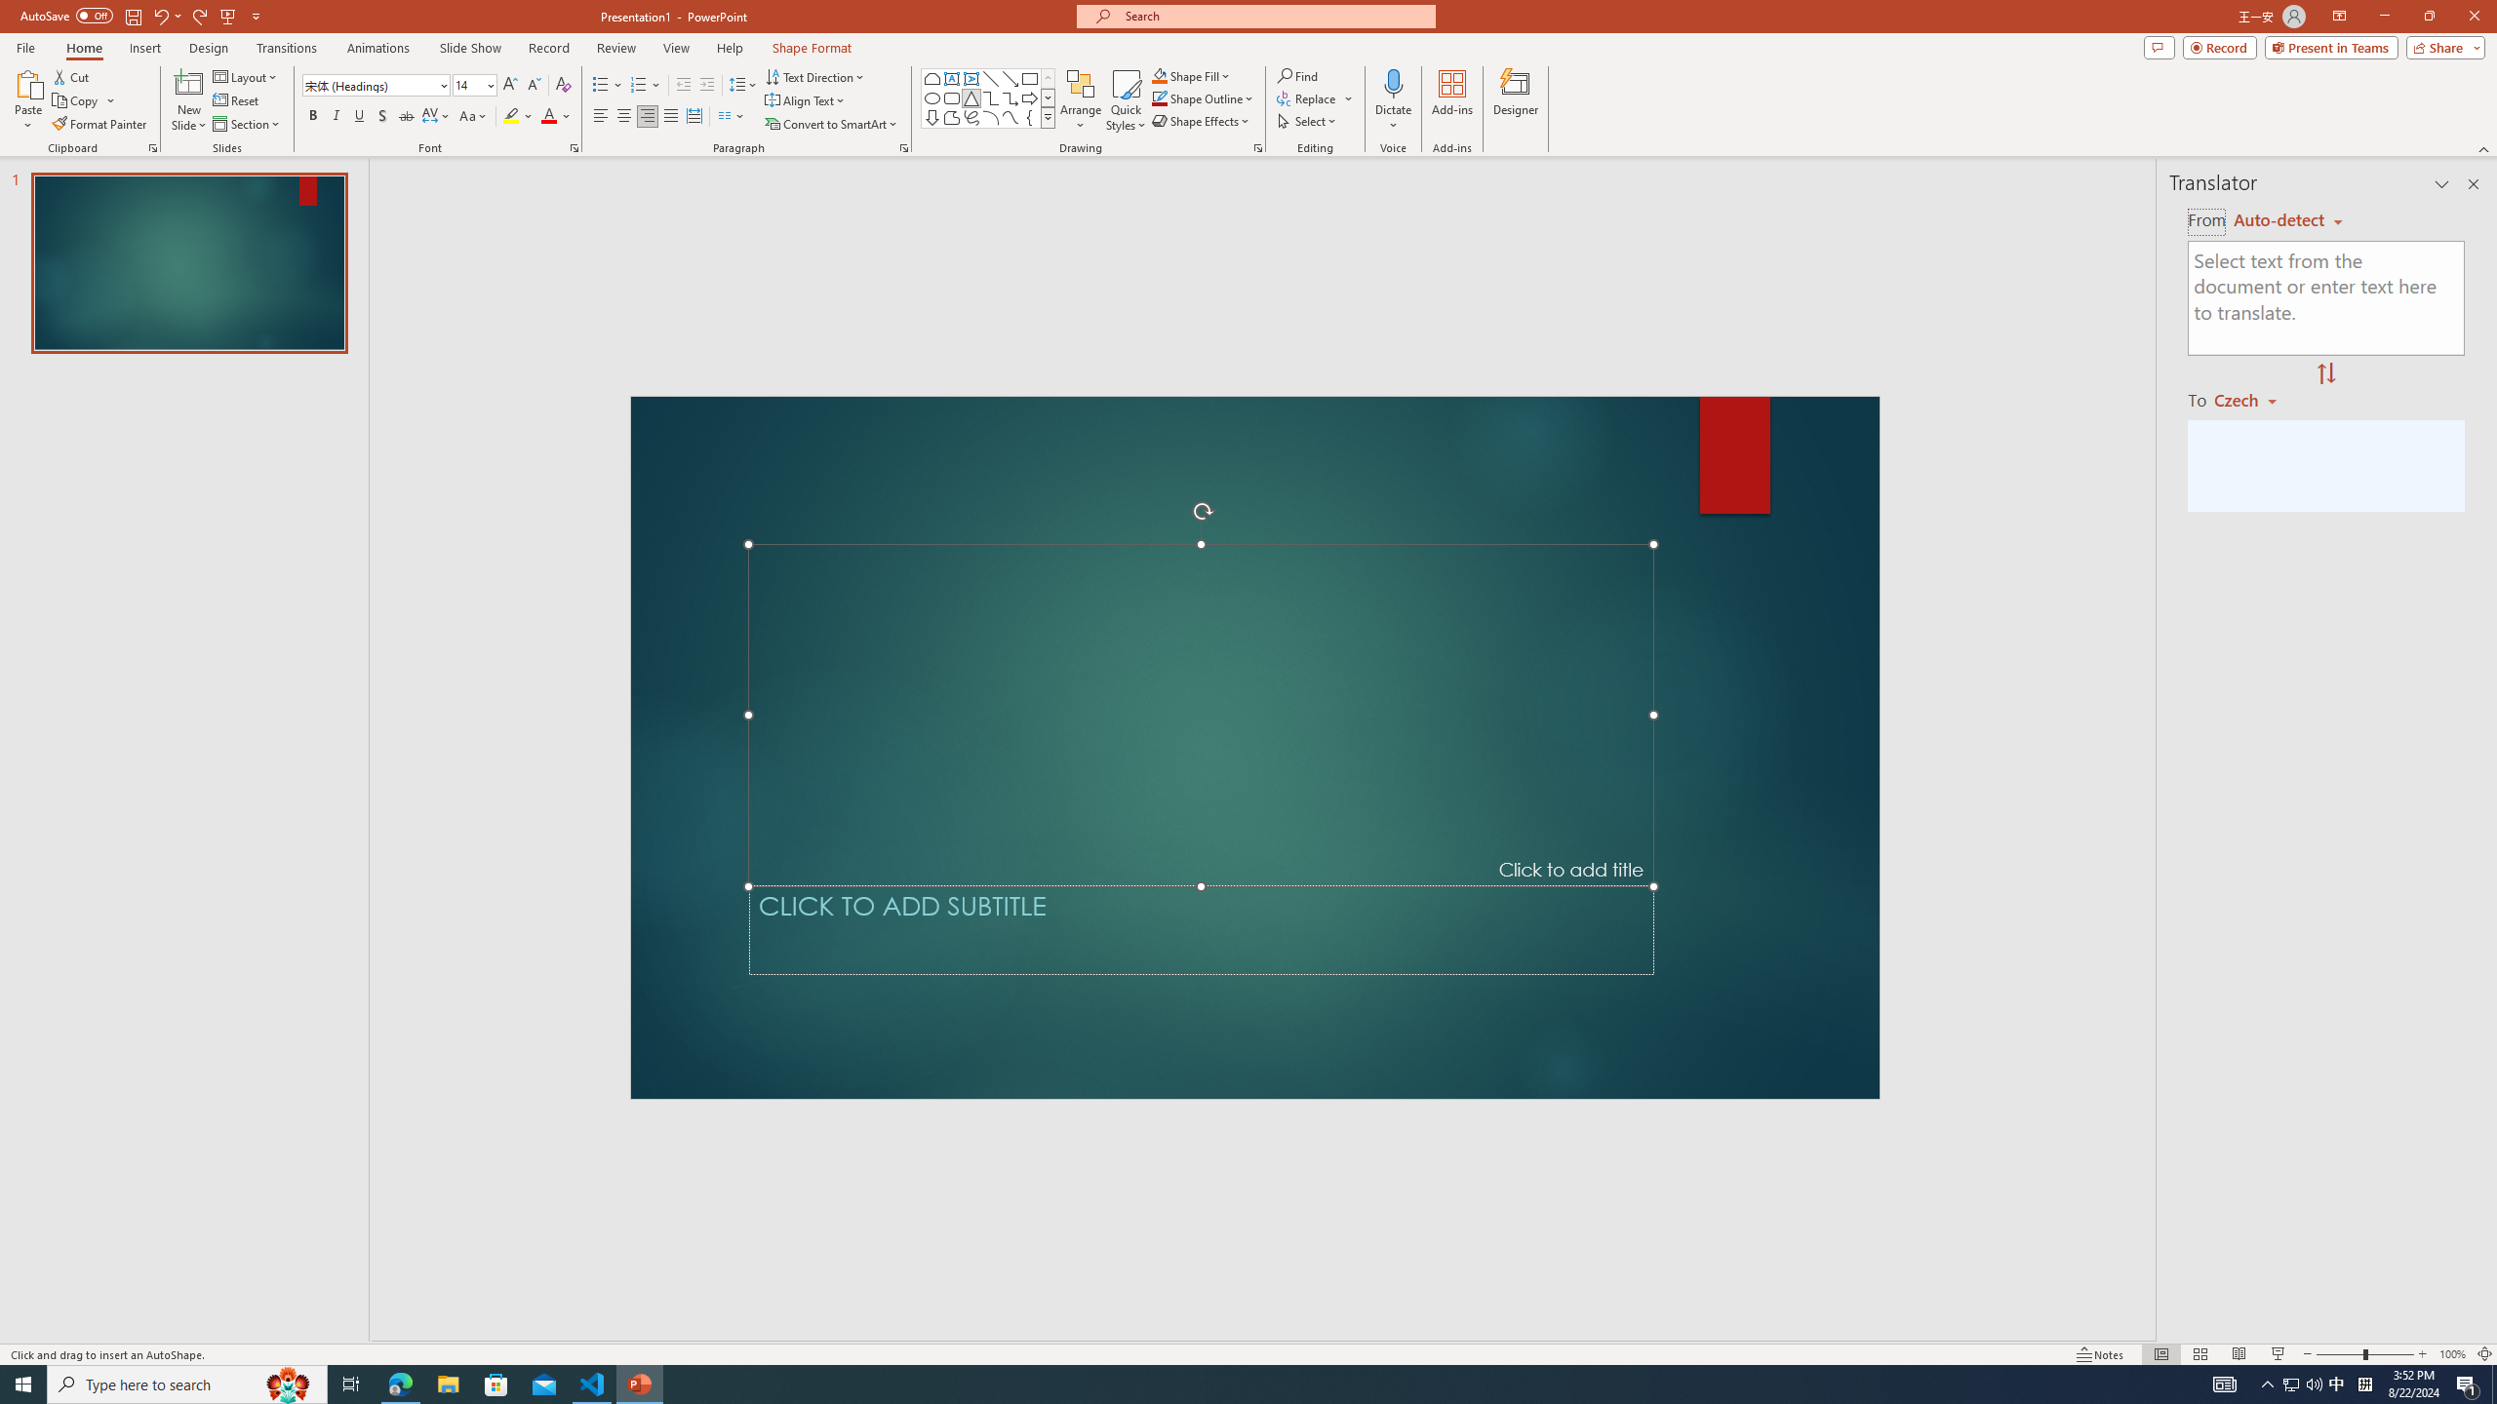 The width and height of the screenshot is (2497, 1404). What do you see at coordinates (2253, 399) in the screenshot?
I see `Czech` at bounding box center [2253, 399].